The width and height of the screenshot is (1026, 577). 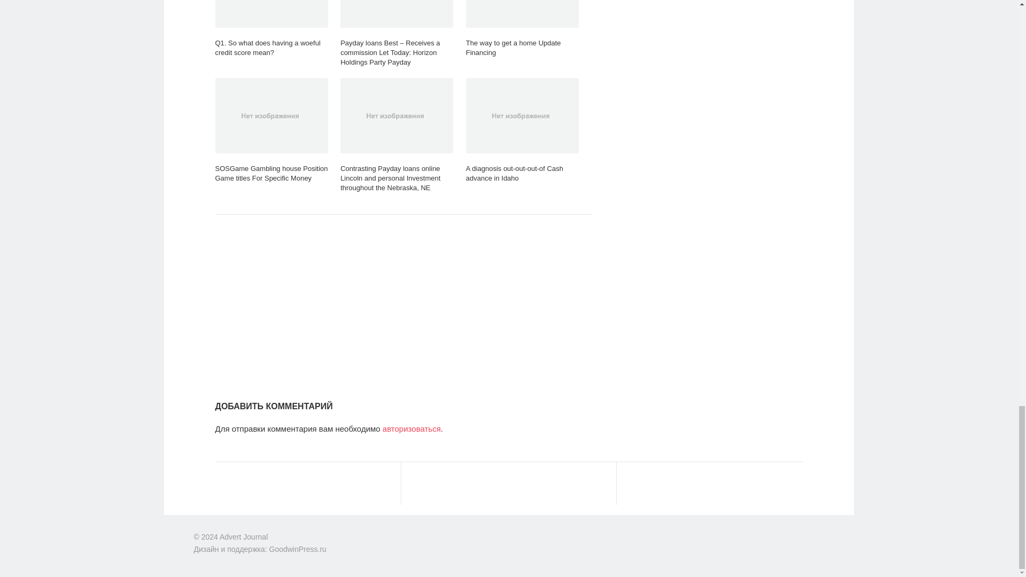 What do you see at coordinates (522, 29) in the screenshot?
I see `The way to get a home Update Financing` at bounding box center [522, 29].